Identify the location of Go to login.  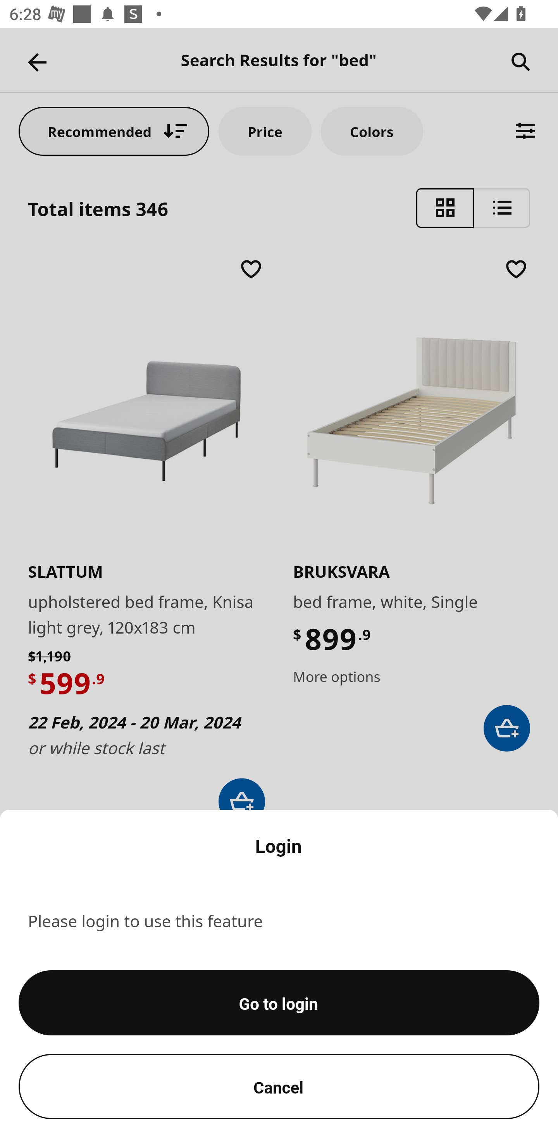
(279, 1003).